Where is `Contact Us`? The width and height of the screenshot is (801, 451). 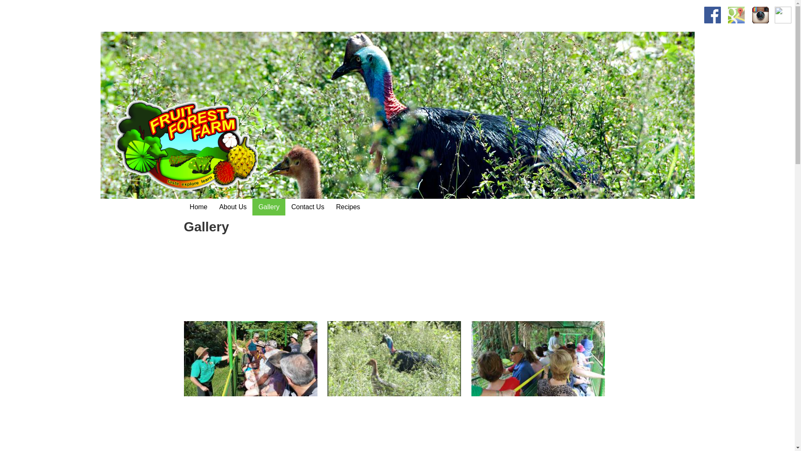
Contact Us is located at coordinates (308, 207).